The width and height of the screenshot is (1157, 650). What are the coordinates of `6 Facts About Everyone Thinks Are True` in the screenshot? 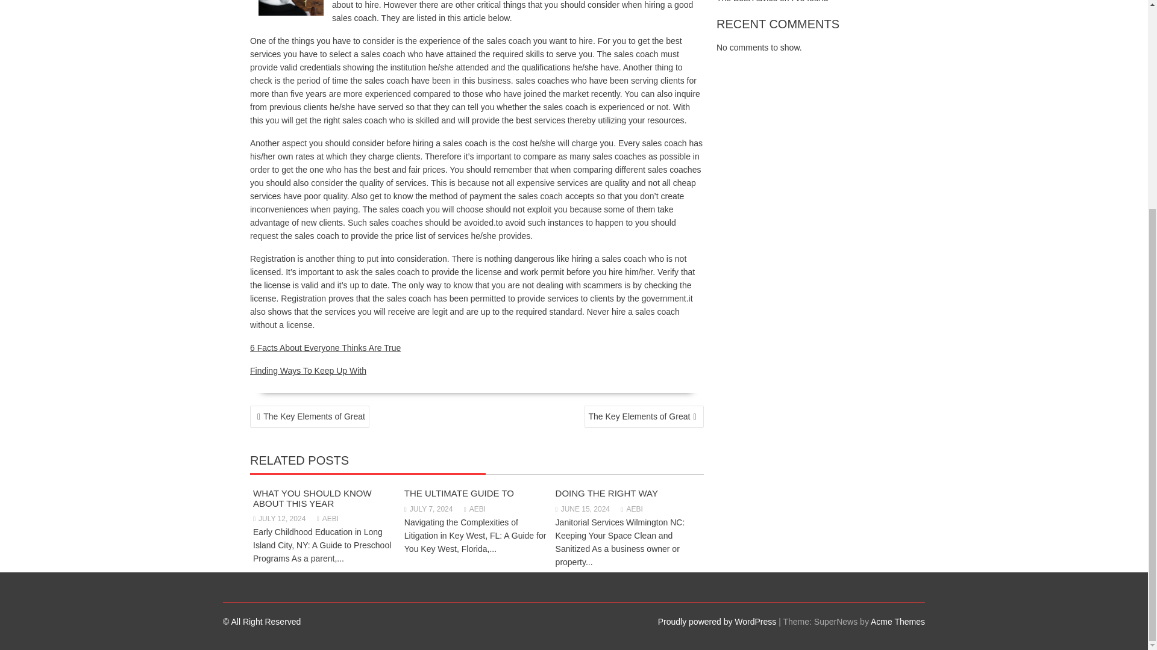 It's located at (325, 348).